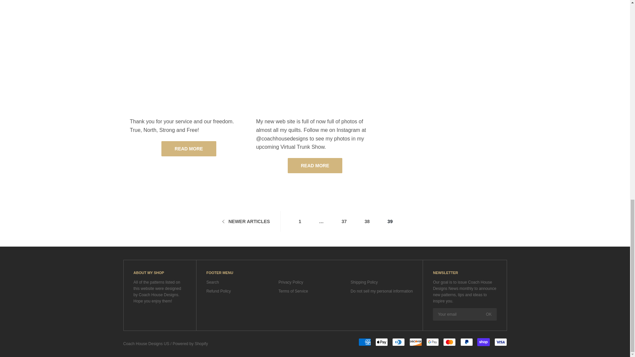 This screenshot has height=357, width=635. I want to click on Apple Pay, so click(382, 342).